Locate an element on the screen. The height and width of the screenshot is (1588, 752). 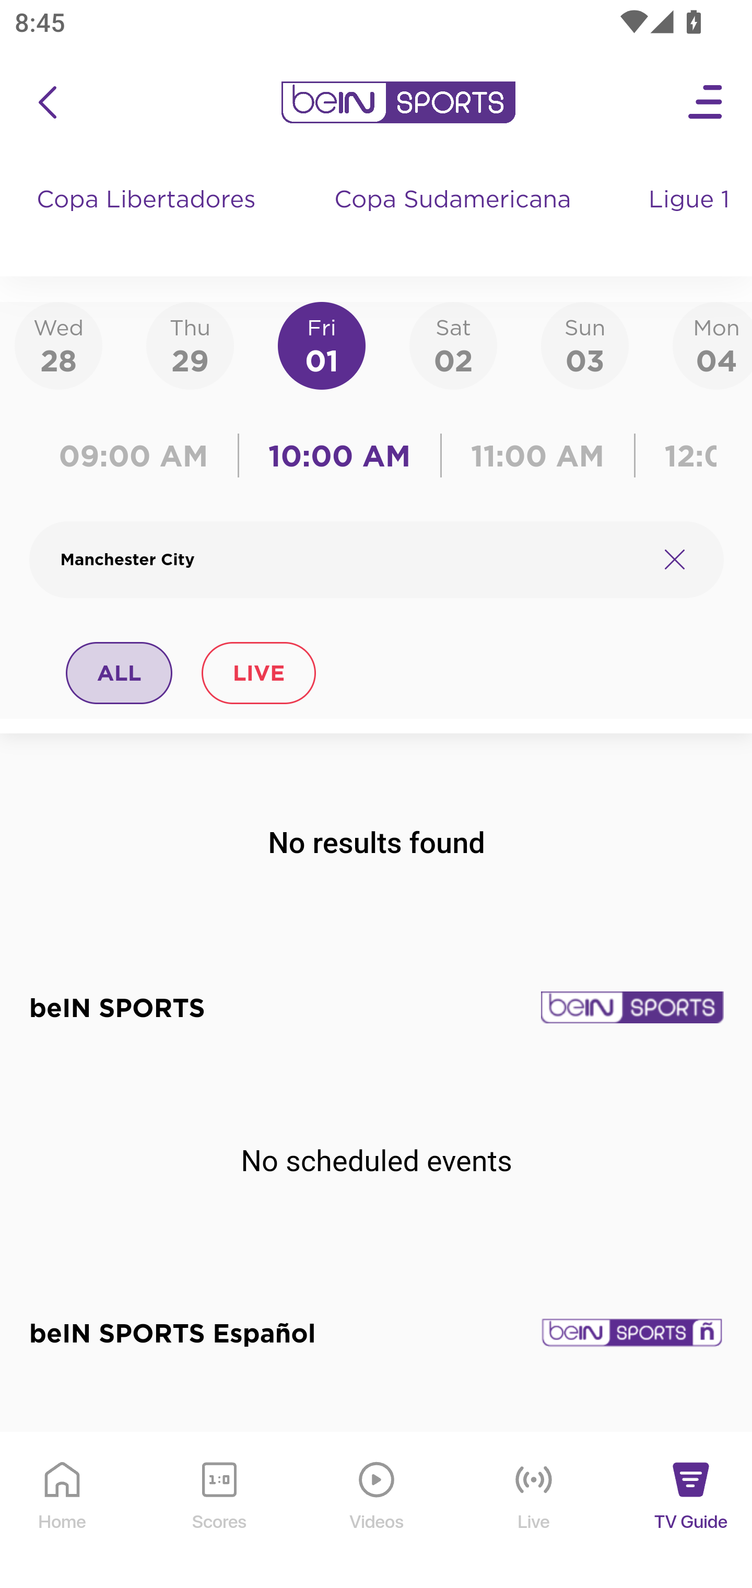
Mon04 is located at coordinates (712, 345).